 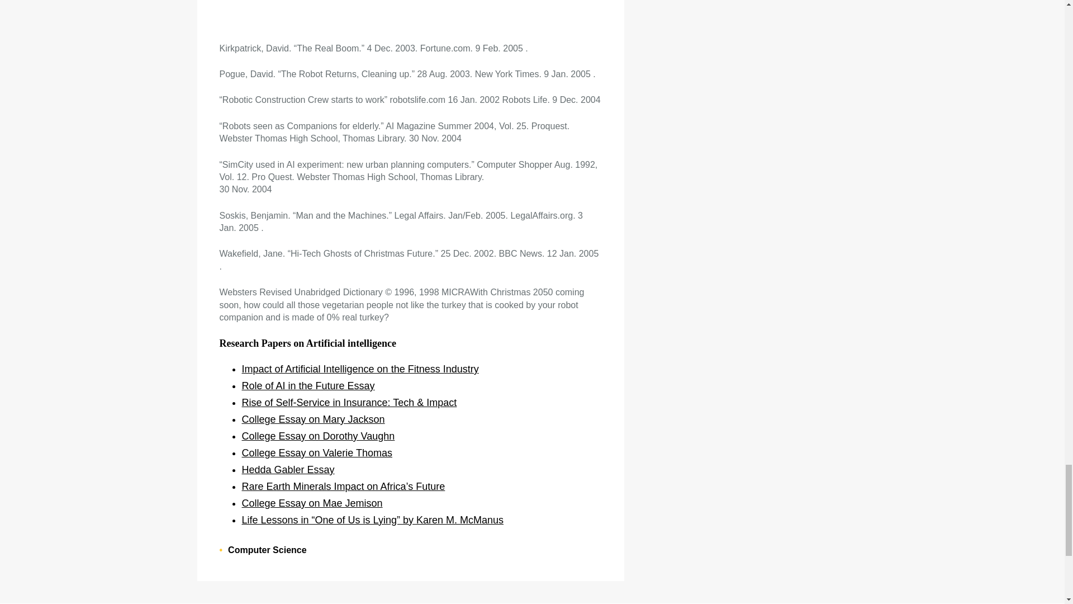 What do you see at coordinates (267, 550) in the screenshot?
I see `Computer Science` at bounding box center [267, 550].